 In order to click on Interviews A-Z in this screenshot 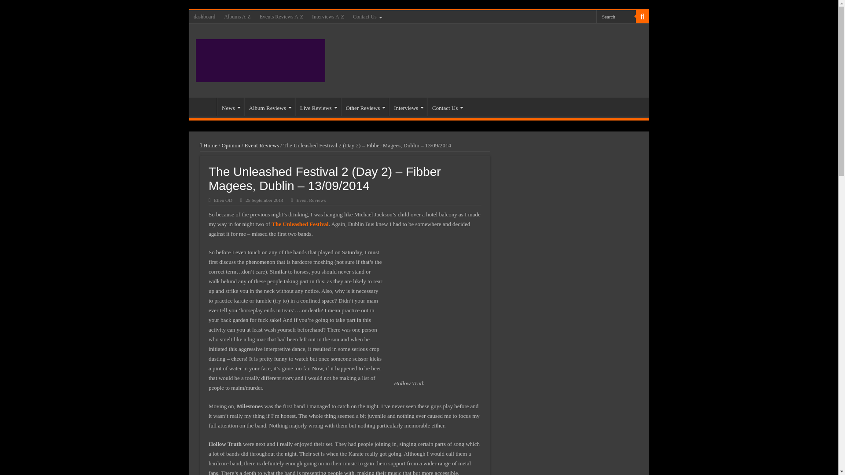, I will do `click(327, 16)`.